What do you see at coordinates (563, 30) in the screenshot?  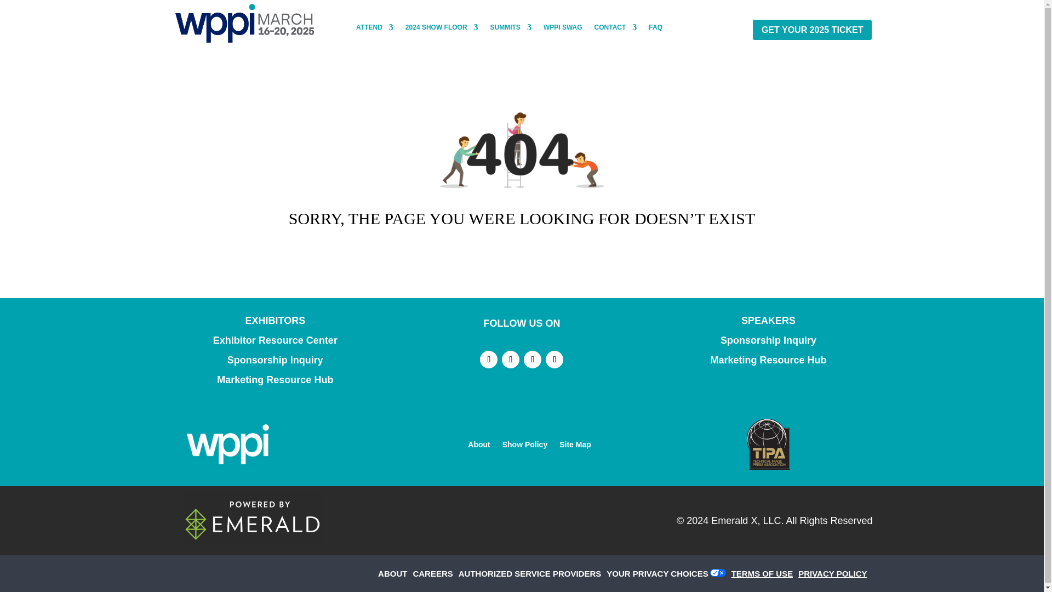 I see `WPPI SWAG` at bounding box center [563, 30].